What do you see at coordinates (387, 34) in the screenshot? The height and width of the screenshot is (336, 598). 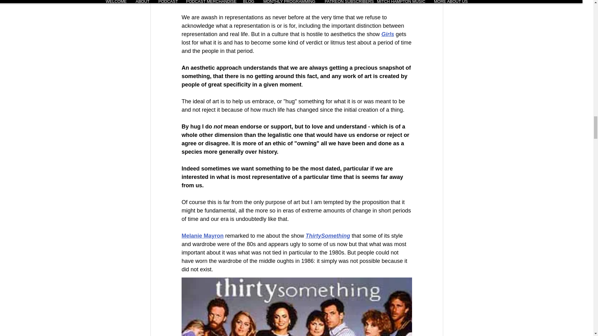 I see `Girls` at bounding box center [387, 34].